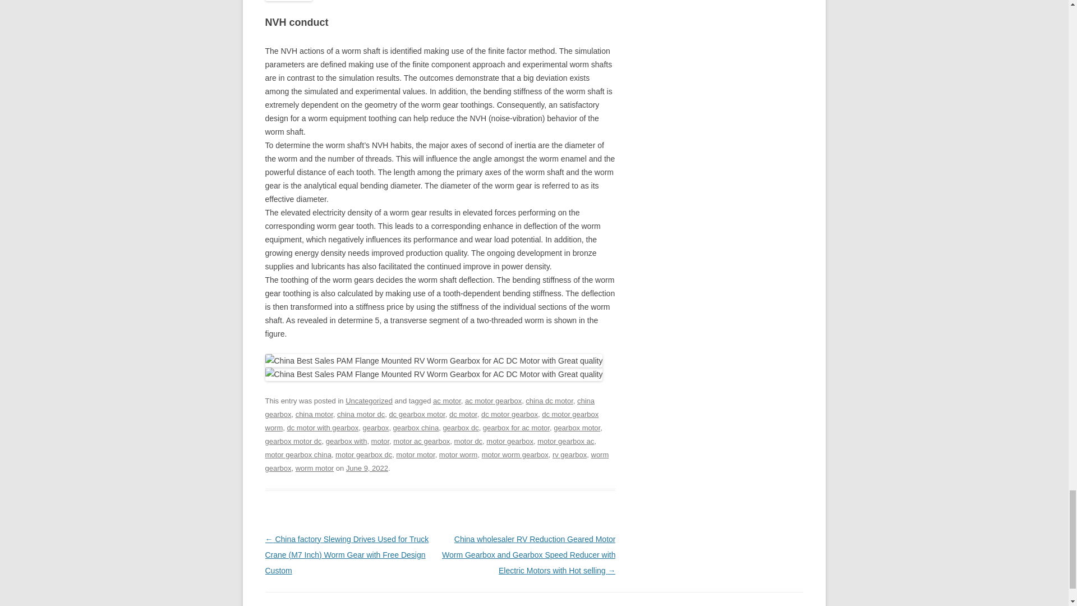 This screenshot has width=1077, height=606. What do you see at coordinates (415, 454) in the screenshot?
I see `motor motor` at bounding box center [415, 454].